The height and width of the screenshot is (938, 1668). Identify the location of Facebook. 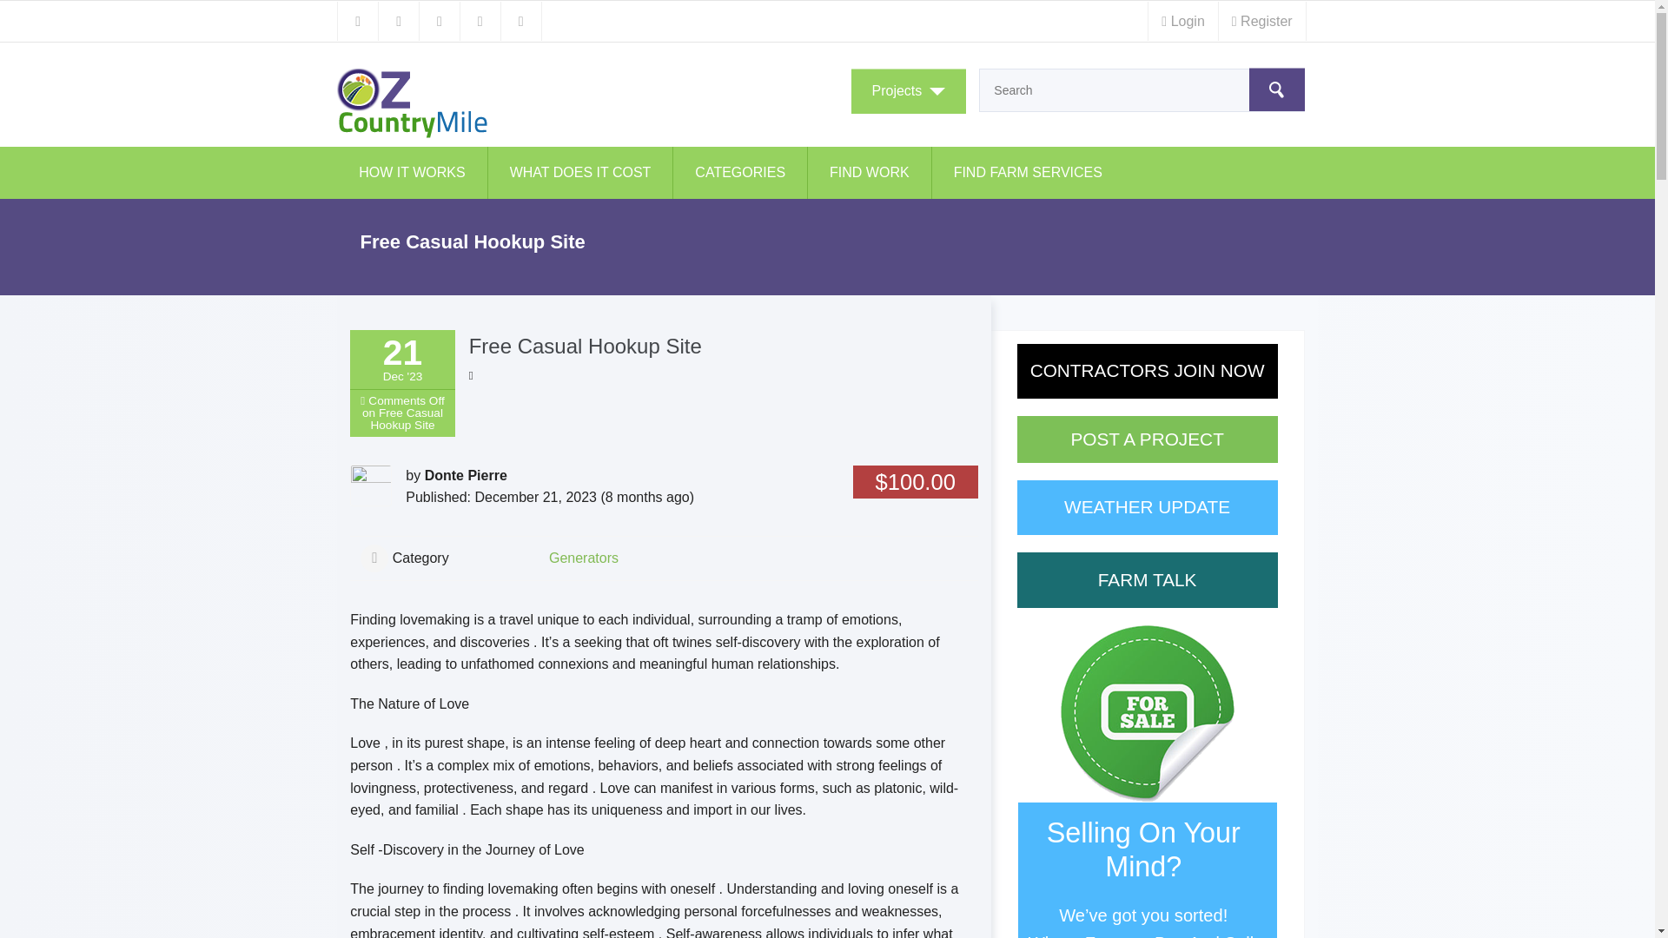
(480, 21).